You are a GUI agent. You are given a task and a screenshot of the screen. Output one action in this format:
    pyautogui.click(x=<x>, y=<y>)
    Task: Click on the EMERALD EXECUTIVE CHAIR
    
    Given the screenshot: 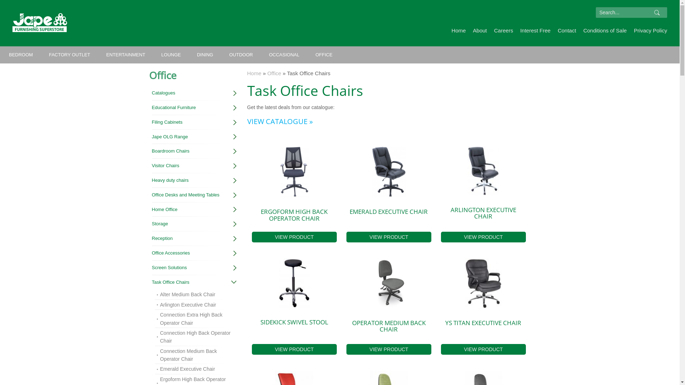 What is the action you would take?
    pyautogui.click(x=389, y=212)
    